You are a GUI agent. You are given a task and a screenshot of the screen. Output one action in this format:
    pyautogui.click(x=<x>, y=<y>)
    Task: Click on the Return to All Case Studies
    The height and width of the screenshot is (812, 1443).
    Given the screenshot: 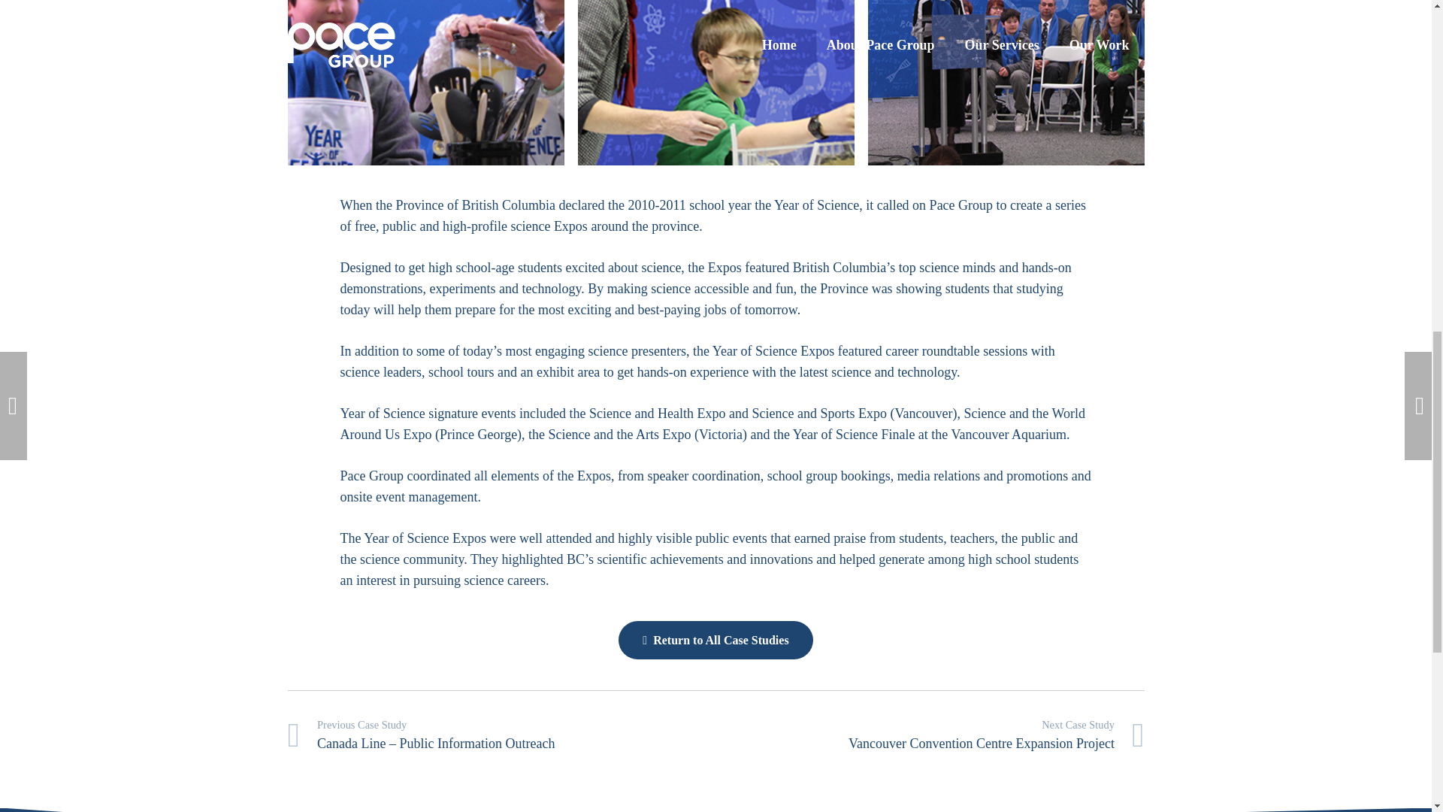 What is the action you would take?
    pyautogui.click(x=715, y=640)
    